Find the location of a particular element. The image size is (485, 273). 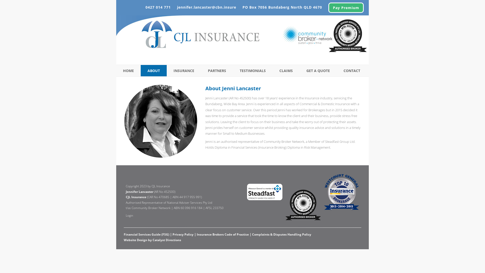

0427 014 771 is located at coordinates (158, 7).